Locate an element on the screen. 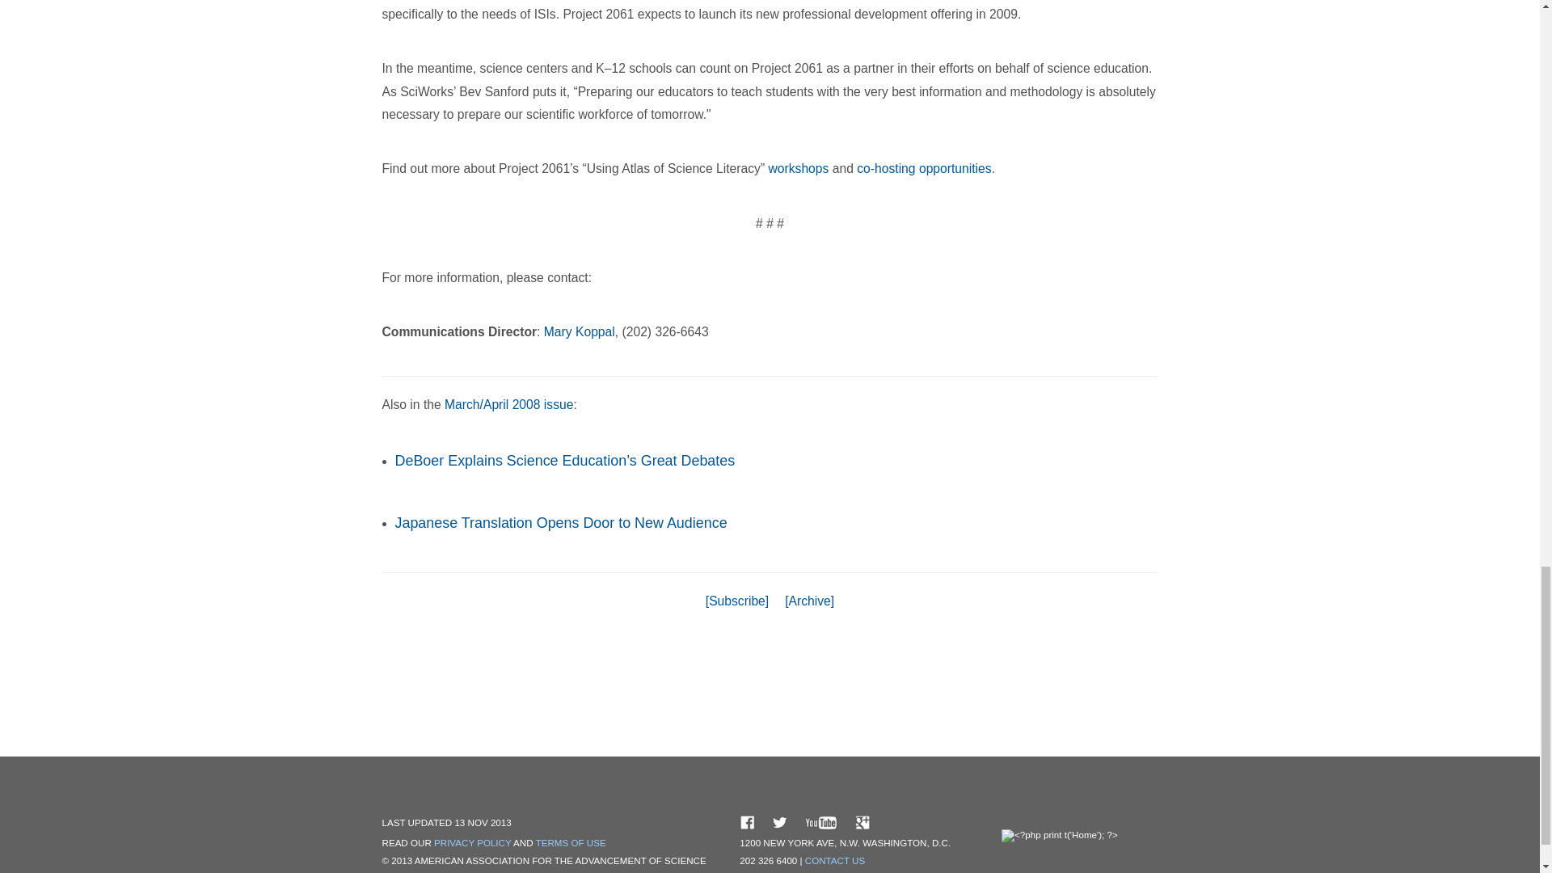 The image size is (1552, 873). Terms of Use is located at coordinates (571, 842).